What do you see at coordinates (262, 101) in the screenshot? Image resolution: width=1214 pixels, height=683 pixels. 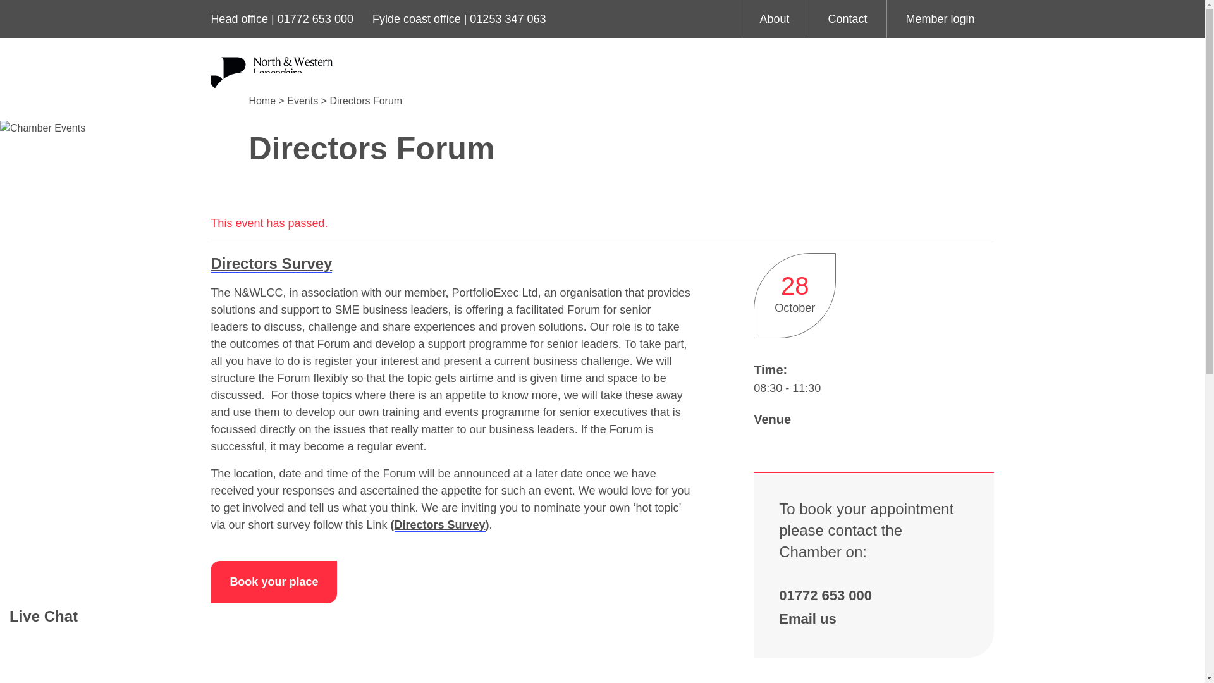 I see `Home` at bounding box center [262, 101].